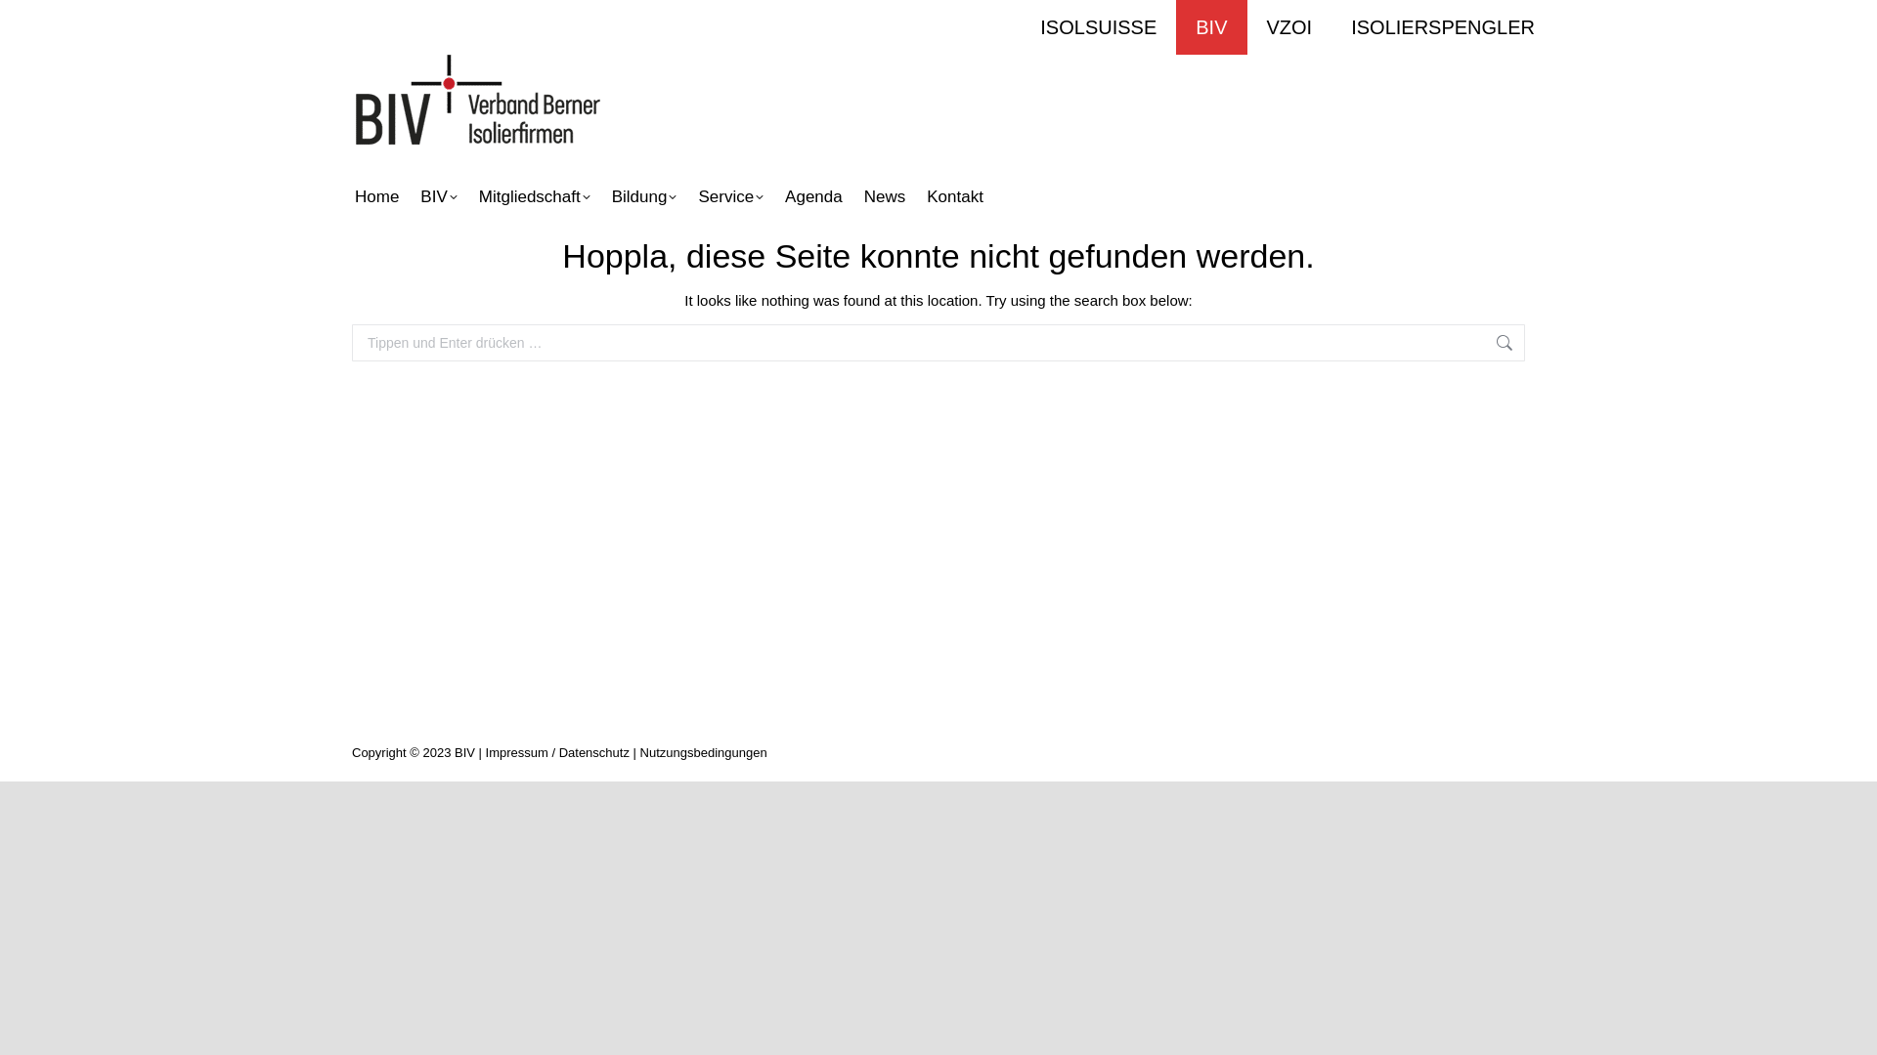 This screenshot has height=1055, width=1877. I want to click on VZOI, so click(1290, 27).